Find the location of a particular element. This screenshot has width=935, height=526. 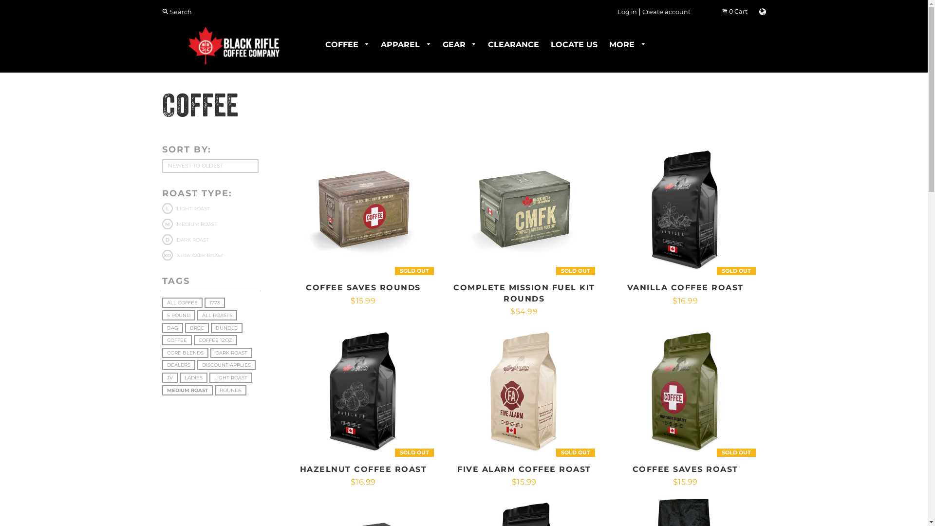

Search is located at coordinates (176, 12).